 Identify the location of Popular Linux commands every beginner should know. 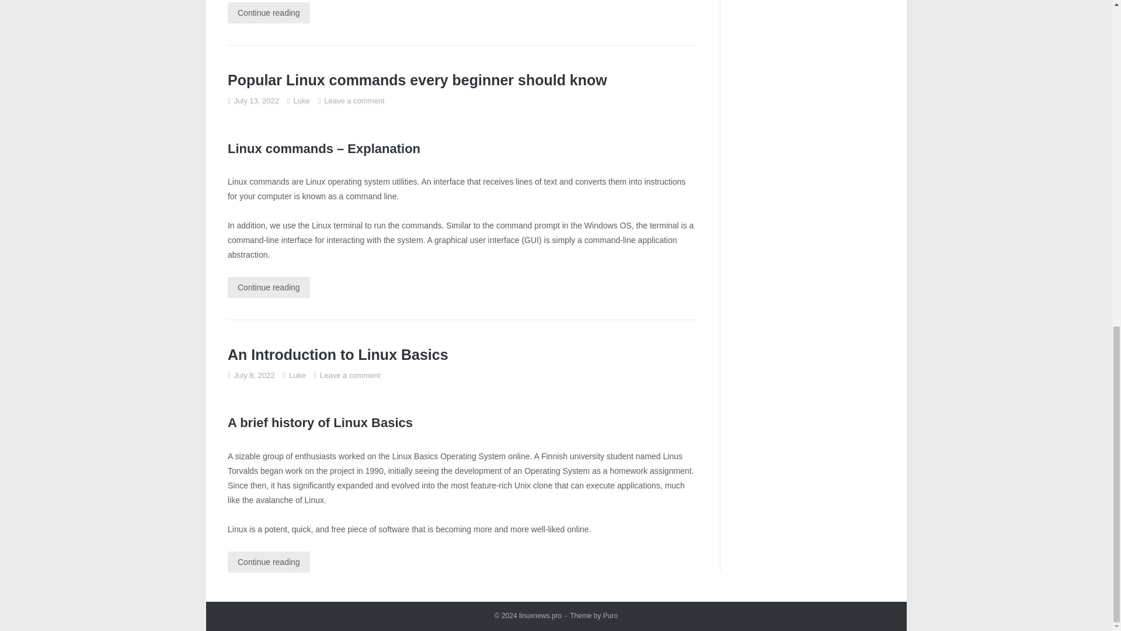
(417, 80).